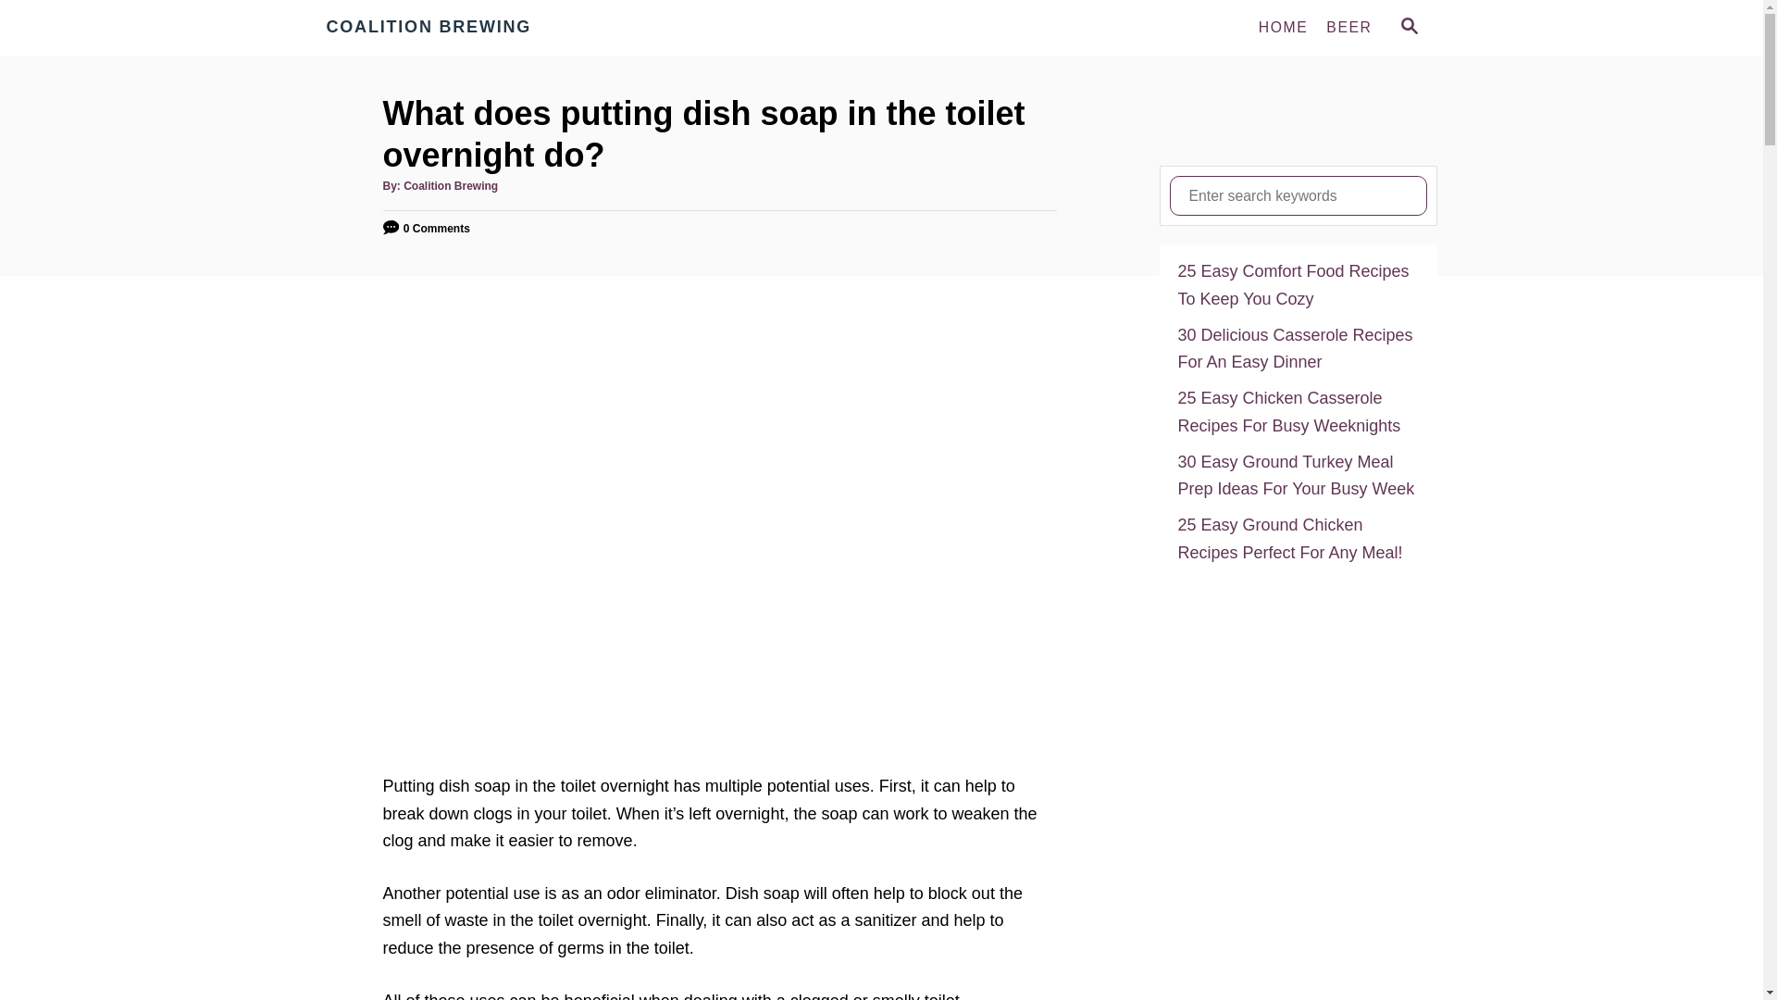 This screenshot has height=1000, width=1777. What do you see at coordinates (1348, 27) in the screenshot?
I see `BEER` at bounding box center [1348, 27].